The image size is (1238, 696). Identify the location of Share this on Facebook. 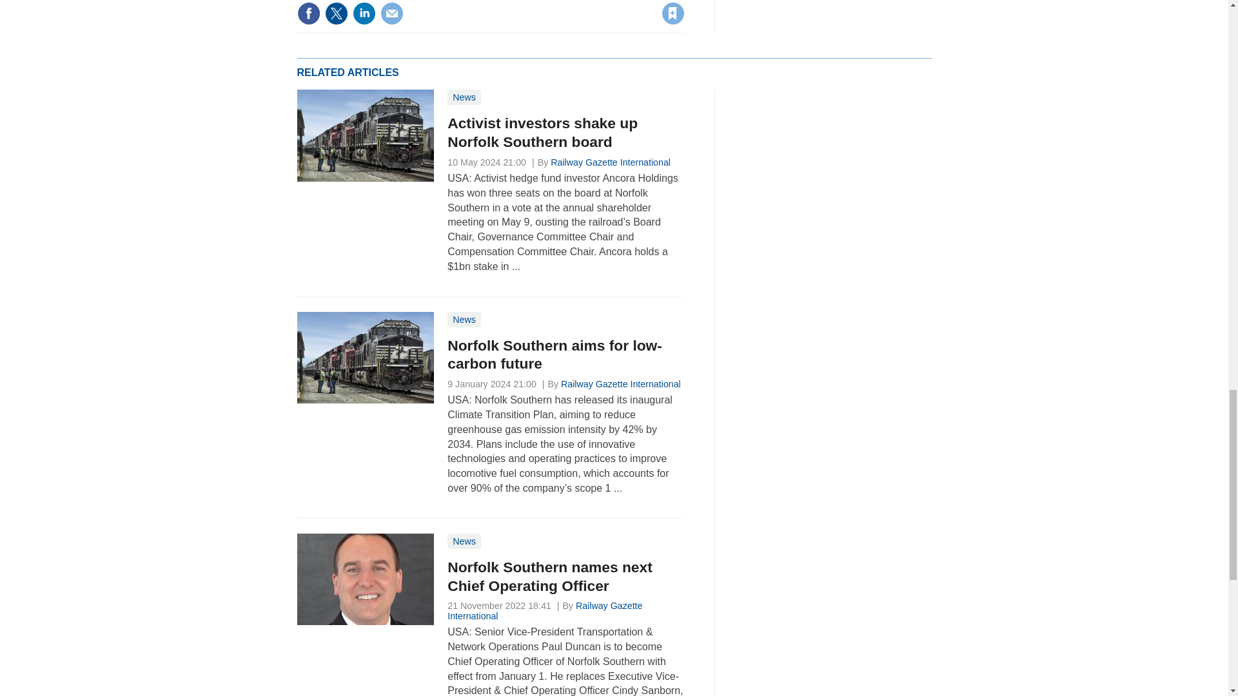
(308, 13).